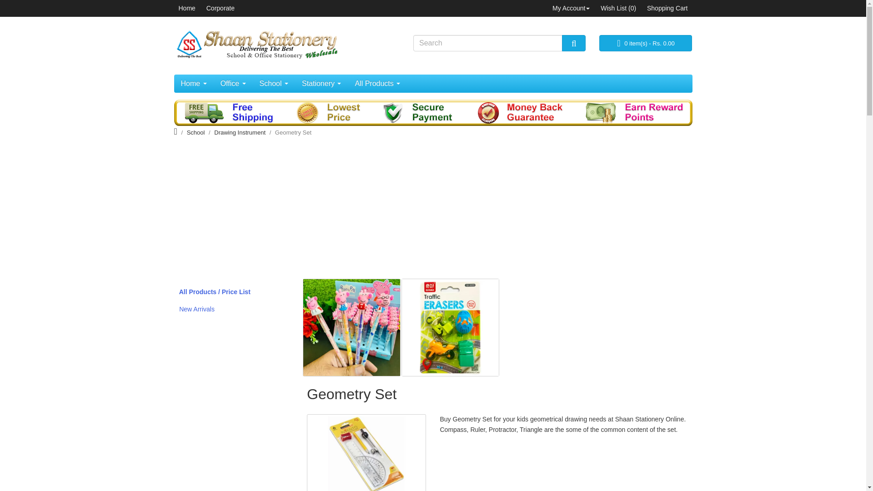  I want to click on Home, so click(186, 8).